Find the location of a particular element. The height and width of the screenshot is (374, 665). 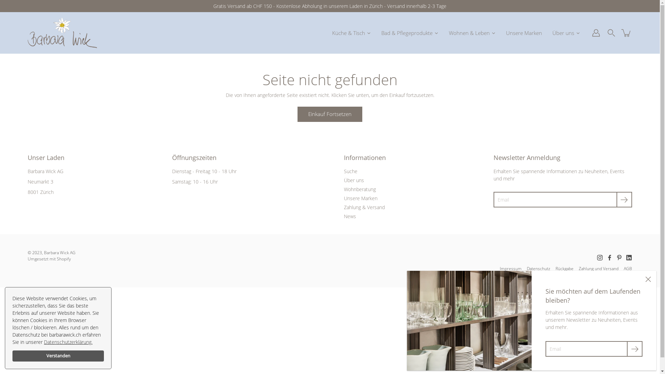

Wohnberatung is located at coordinates (360, 189).